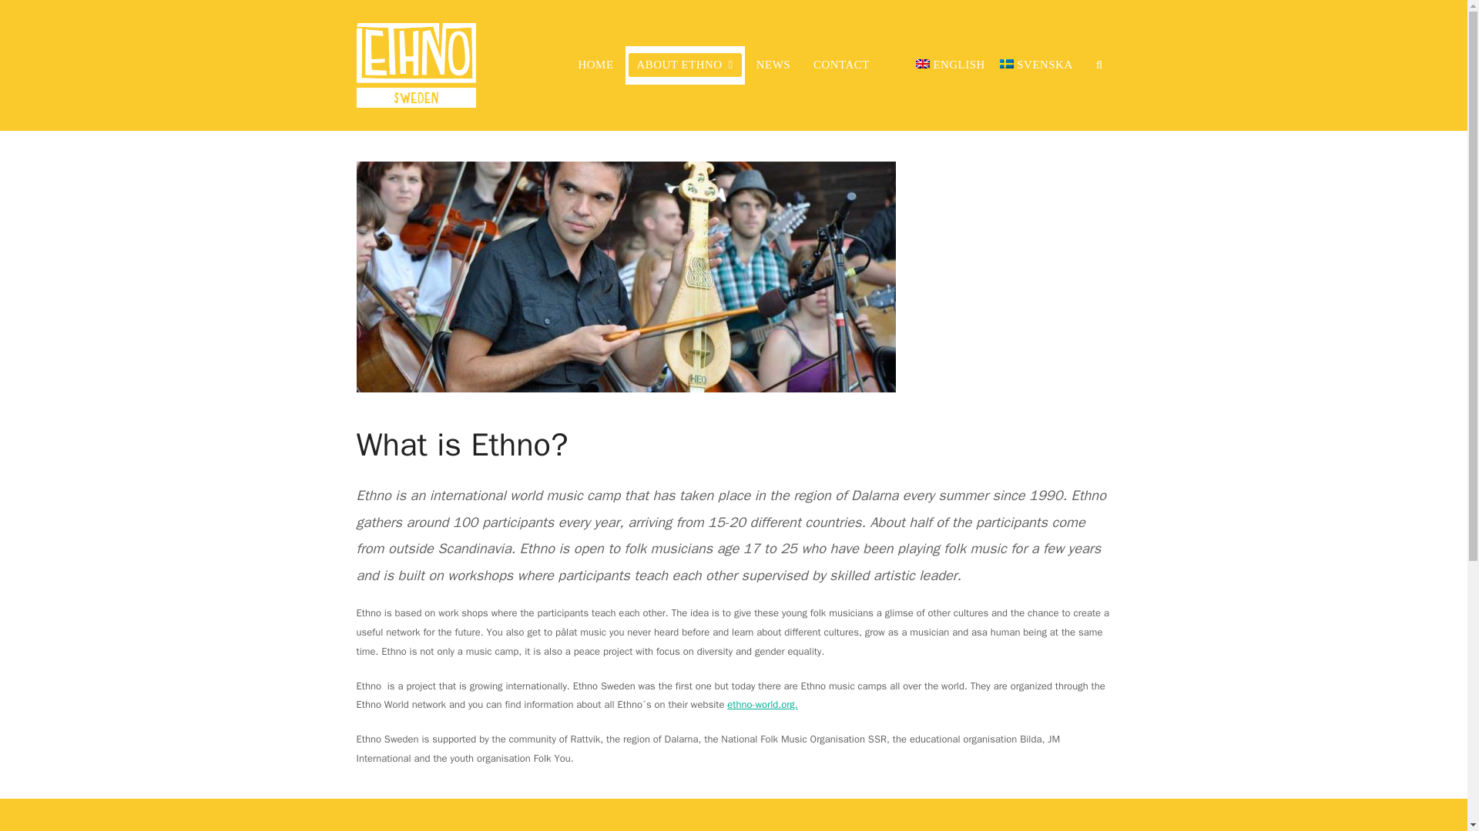 The image size is (1479, 831). What do you see at coordinates (1040, 65) in the screenshot?
I see `Svenska` at bounding box center [1040, 65].